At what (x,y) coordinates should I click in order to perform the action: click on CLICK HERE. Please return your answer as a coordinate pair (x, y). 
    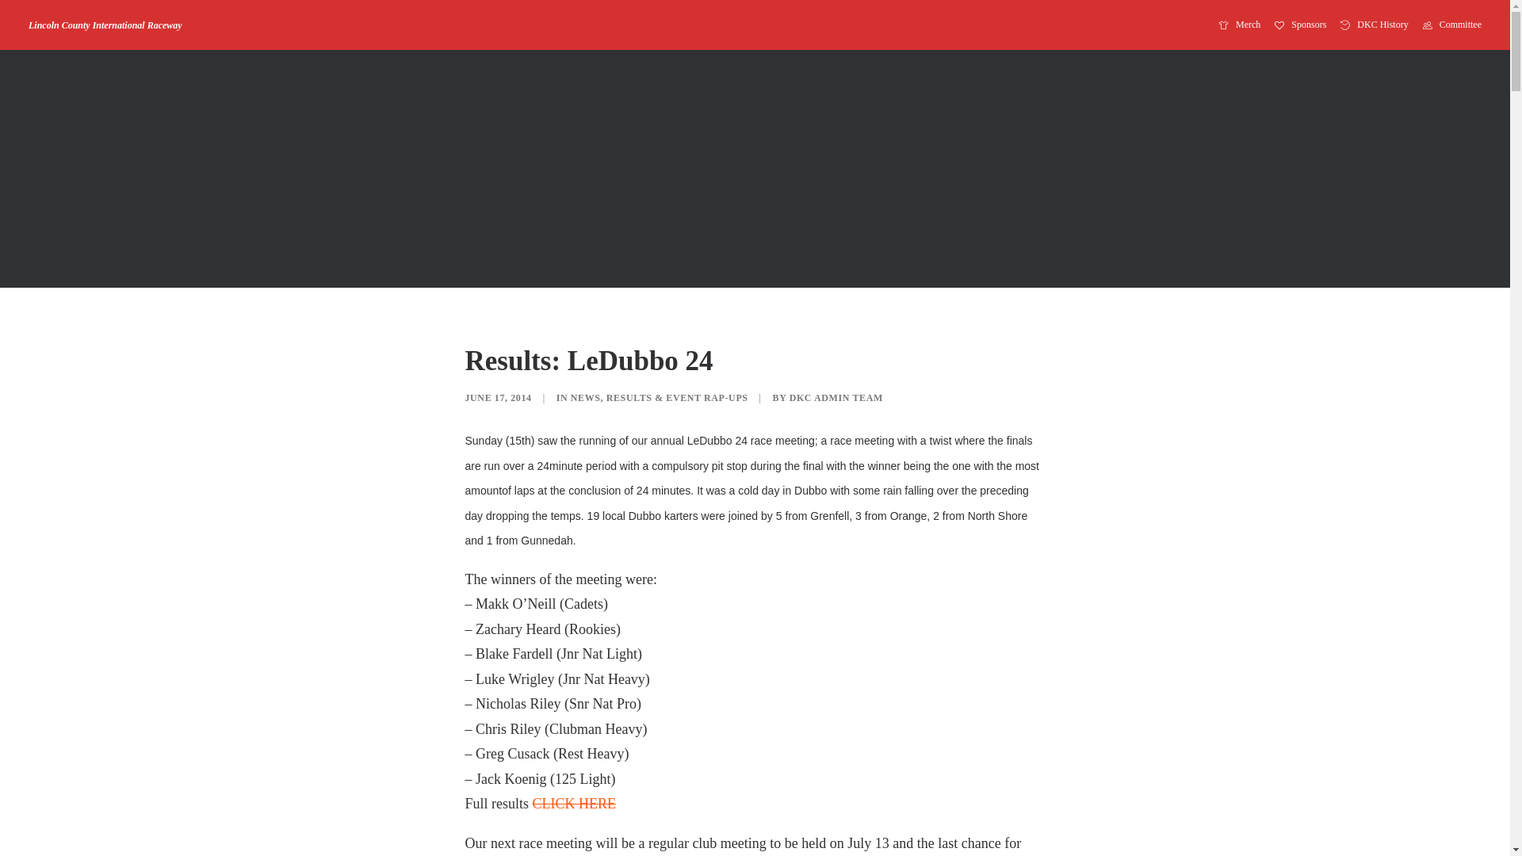
    Looking at the image, I should click on (575, 804).